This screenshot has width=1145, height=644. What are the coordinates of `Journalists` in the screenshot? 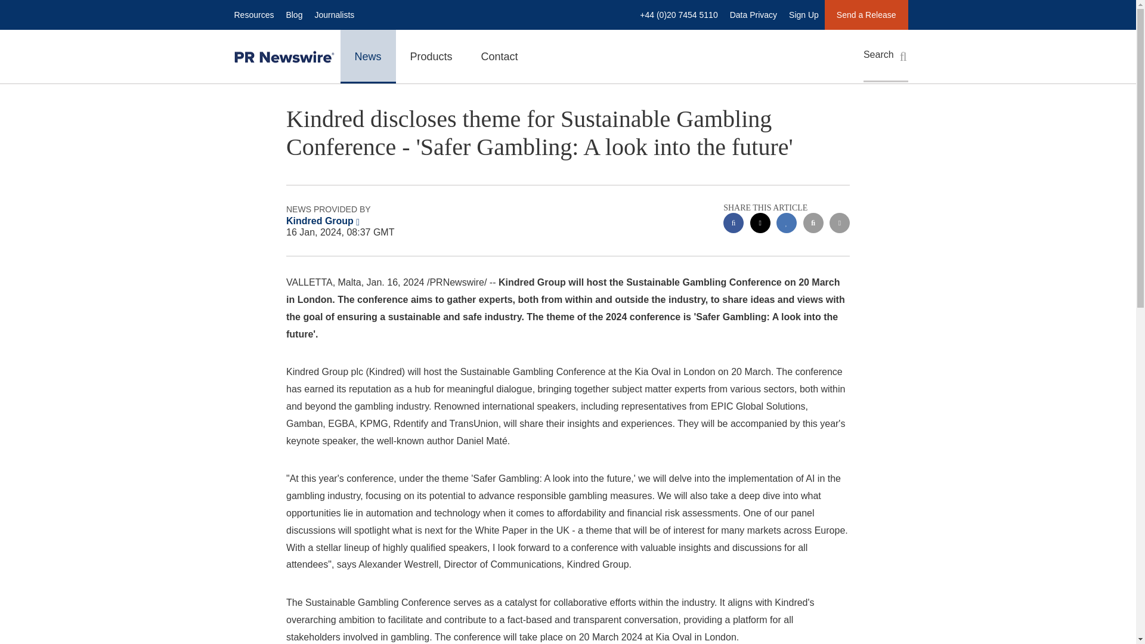 It's located at (334, 14).